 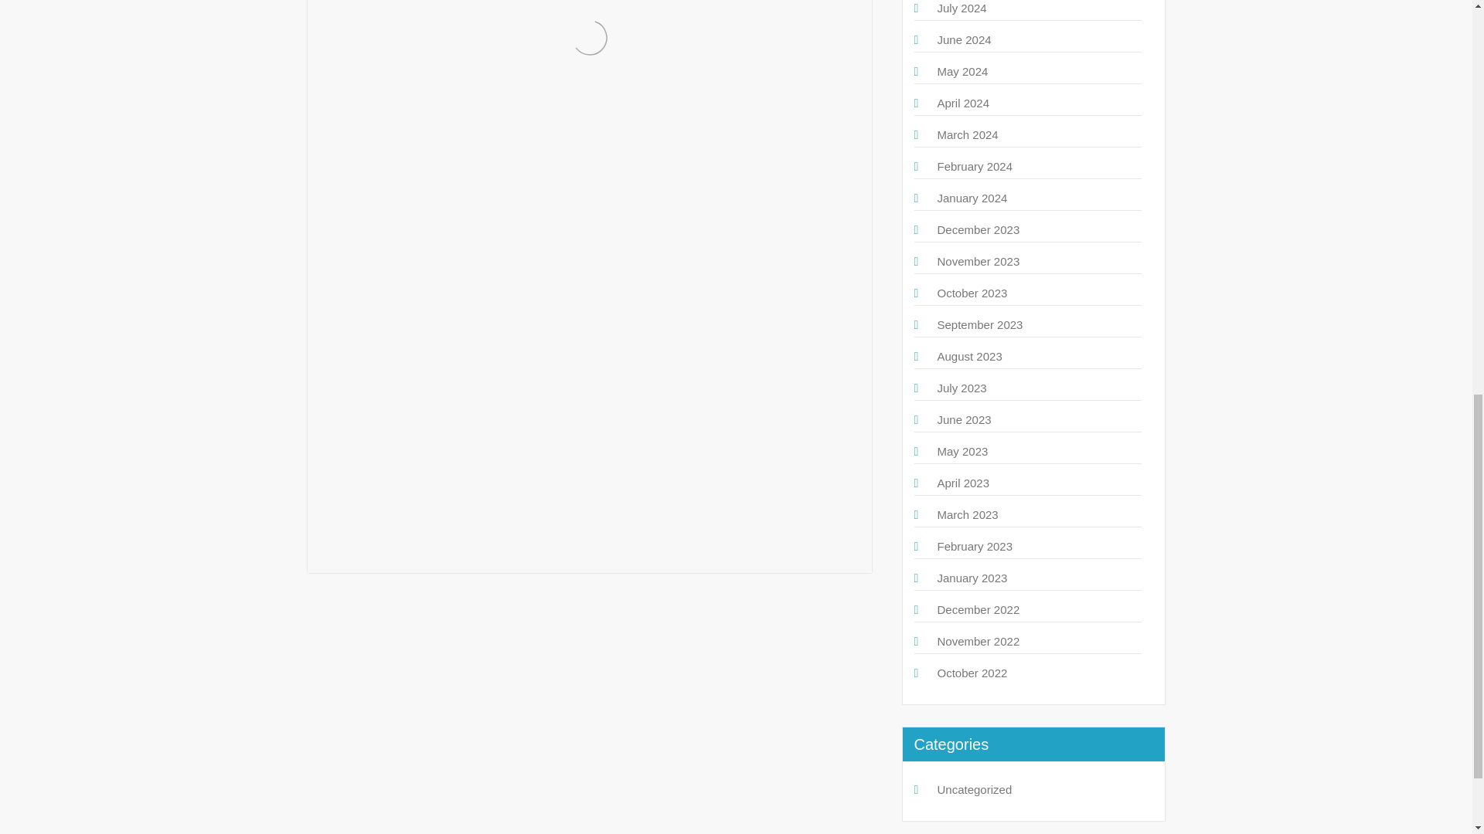 I want to click on May 2023, so click(x=962, y=451).